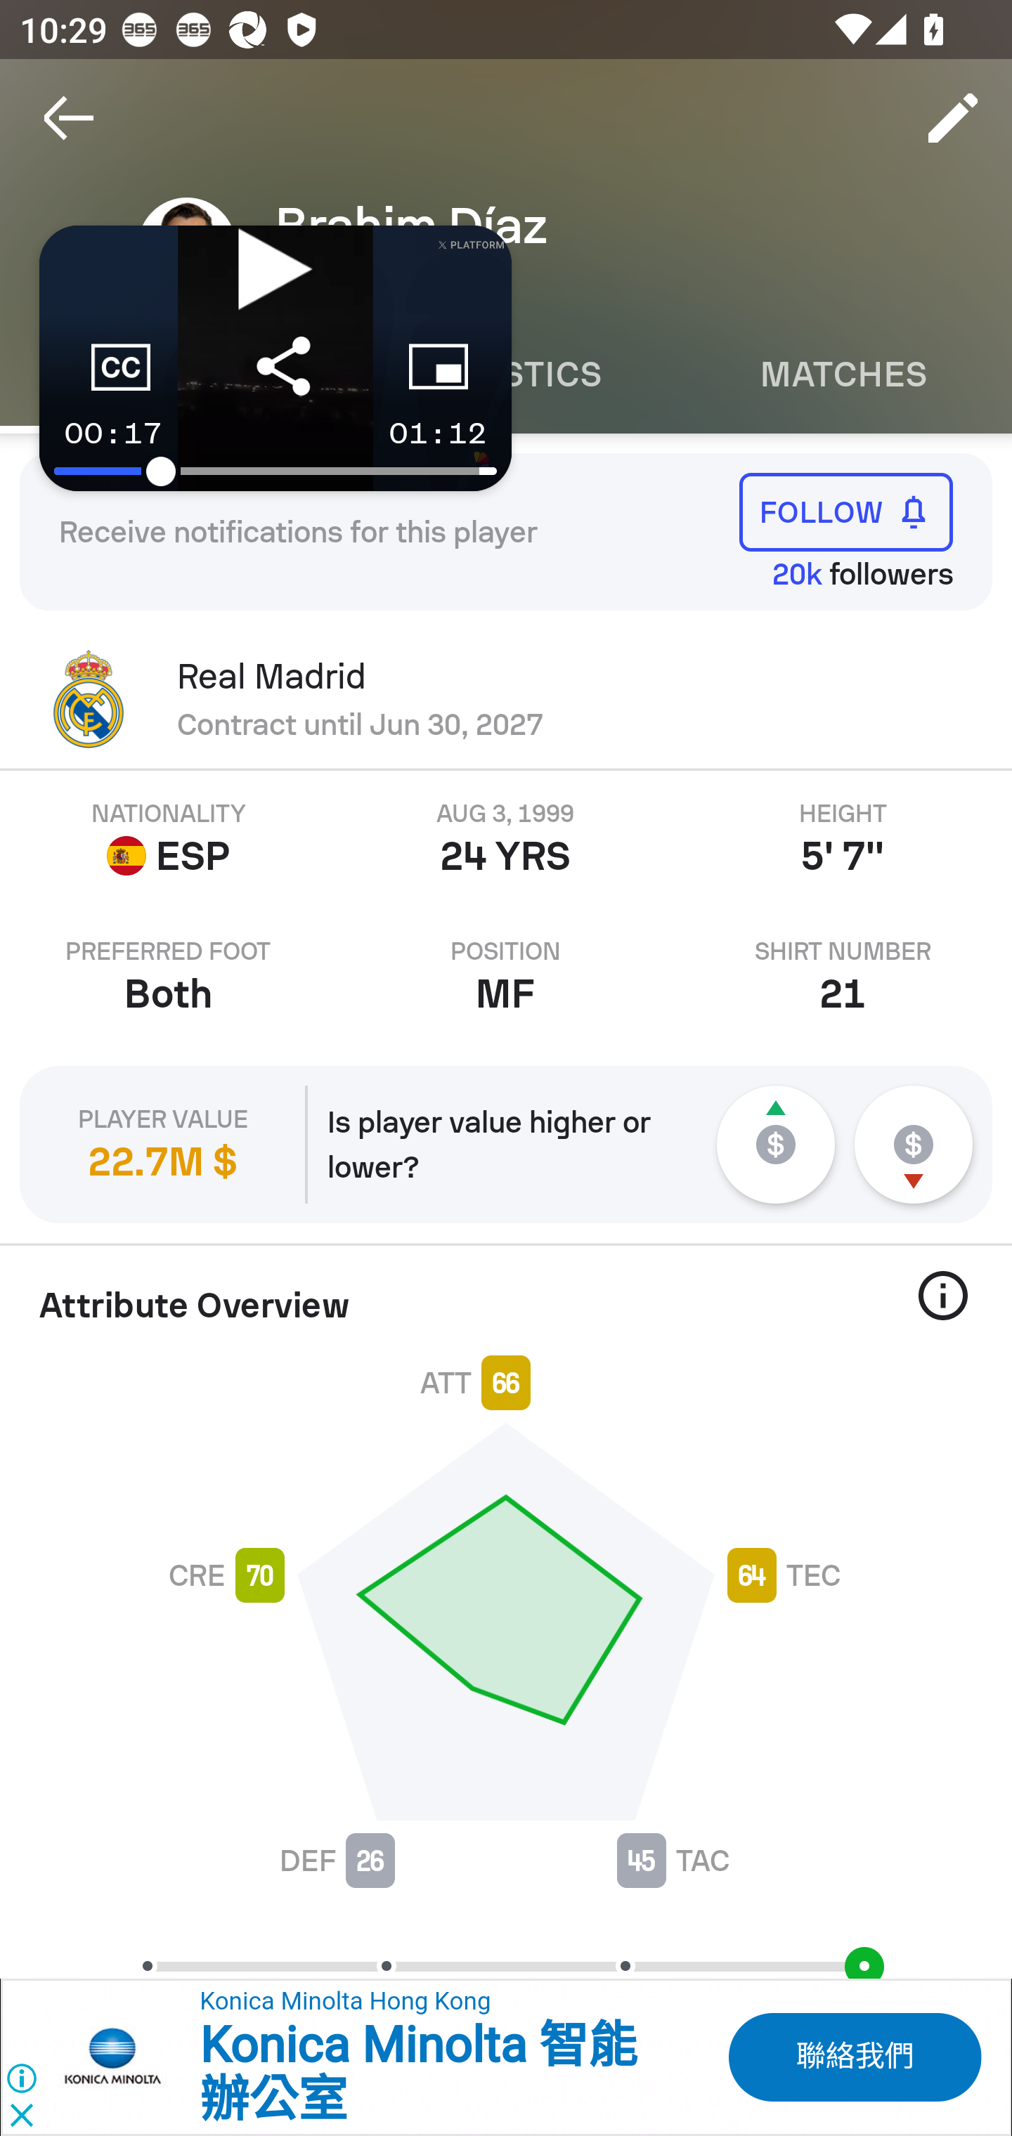 Image resolution: width=1012 pixels, height=2136 pixels. Describe the element at coordinates (344, 2002) in the screenshot. I see `Konica Minolta Hong Kong` at that location.